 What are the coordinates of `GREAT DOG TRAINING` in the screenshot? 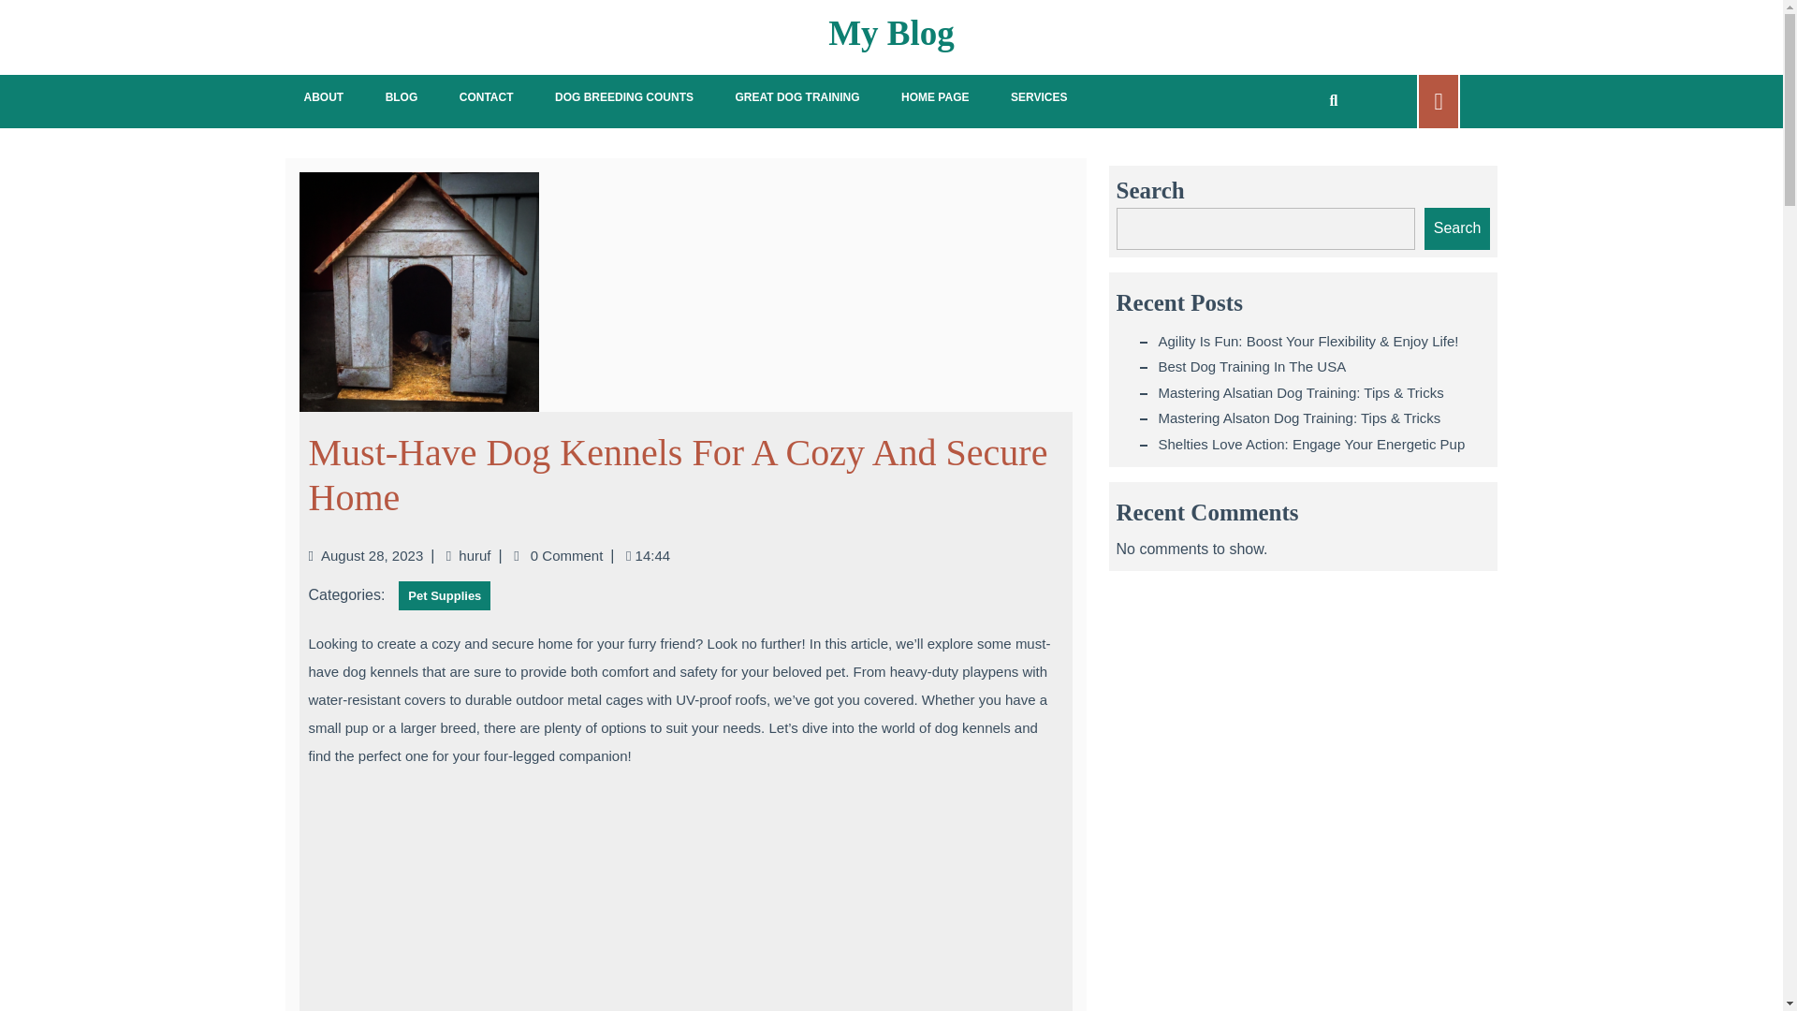 It's located at (796, 97).